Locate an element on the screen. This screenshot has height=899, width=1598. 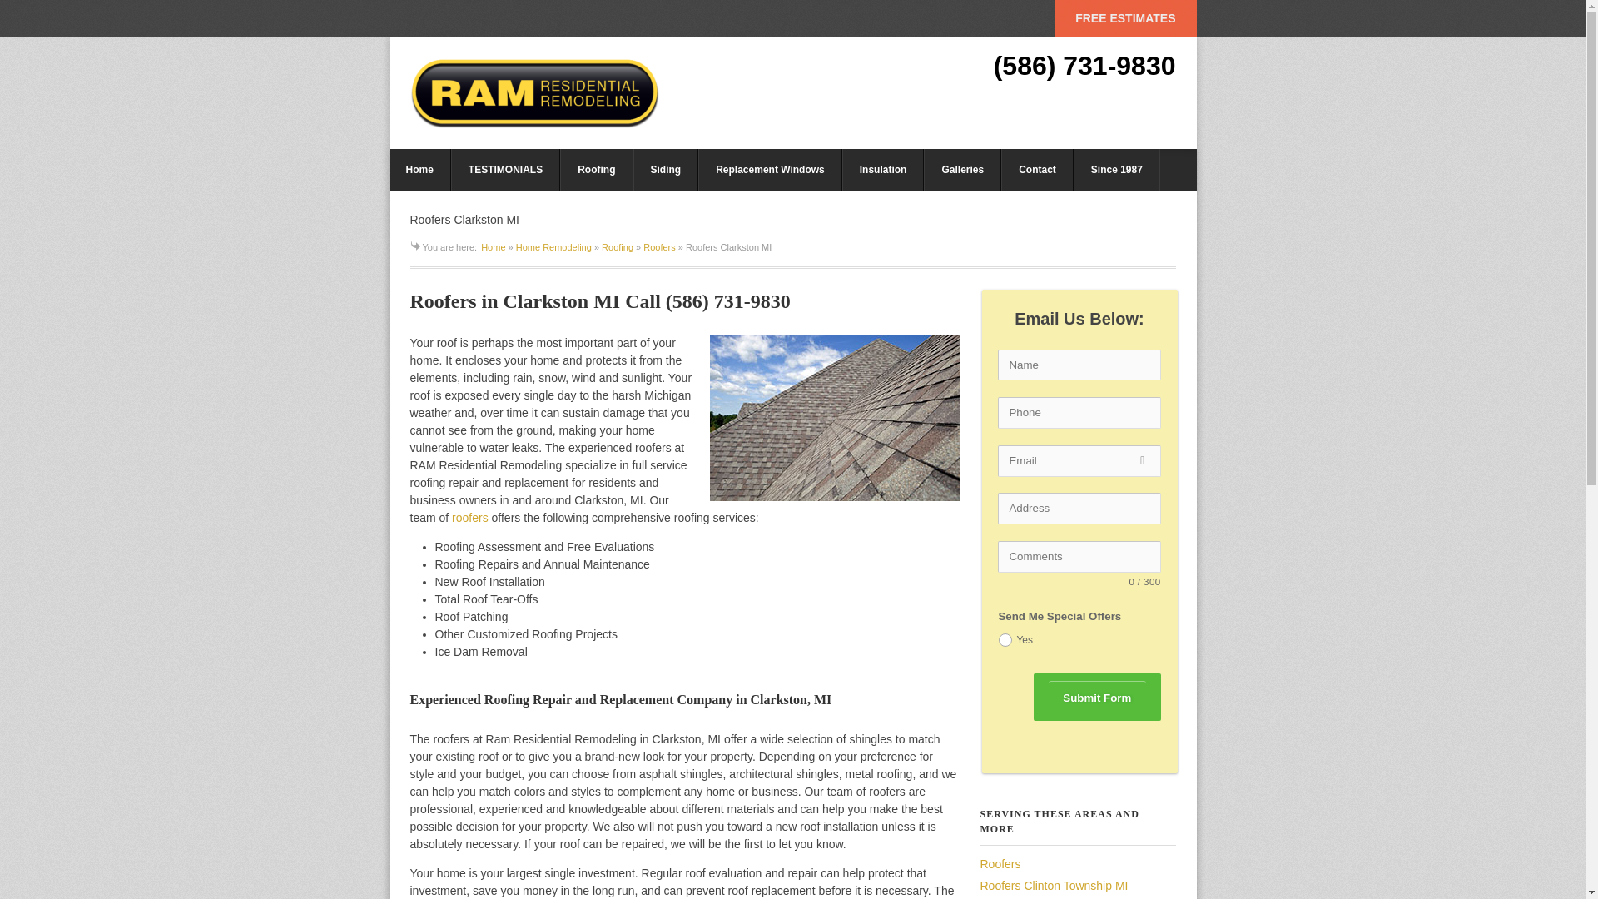
Roofing is located at coordinates (618, 246).